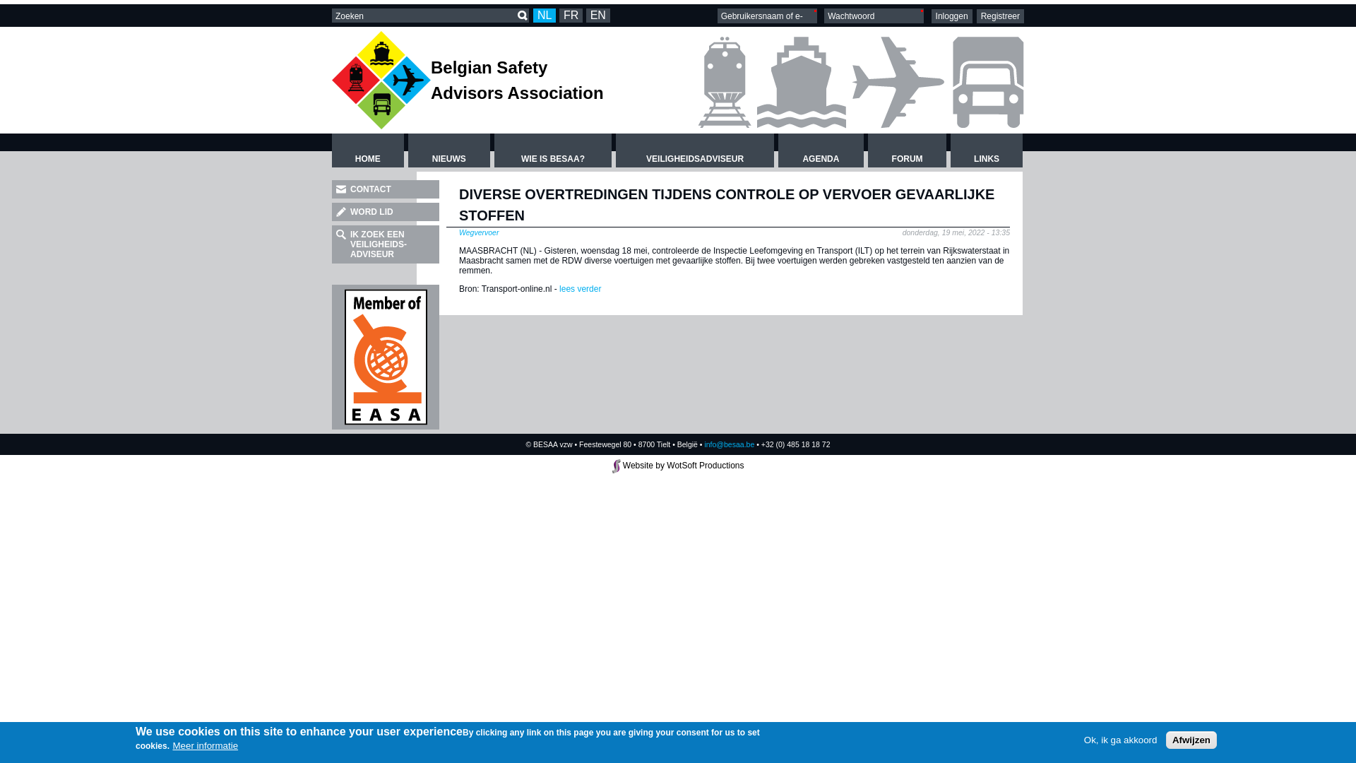 The width and height of the screenshot is (1356, 763). I want to click on info@besaa.be, so click(729, 444).